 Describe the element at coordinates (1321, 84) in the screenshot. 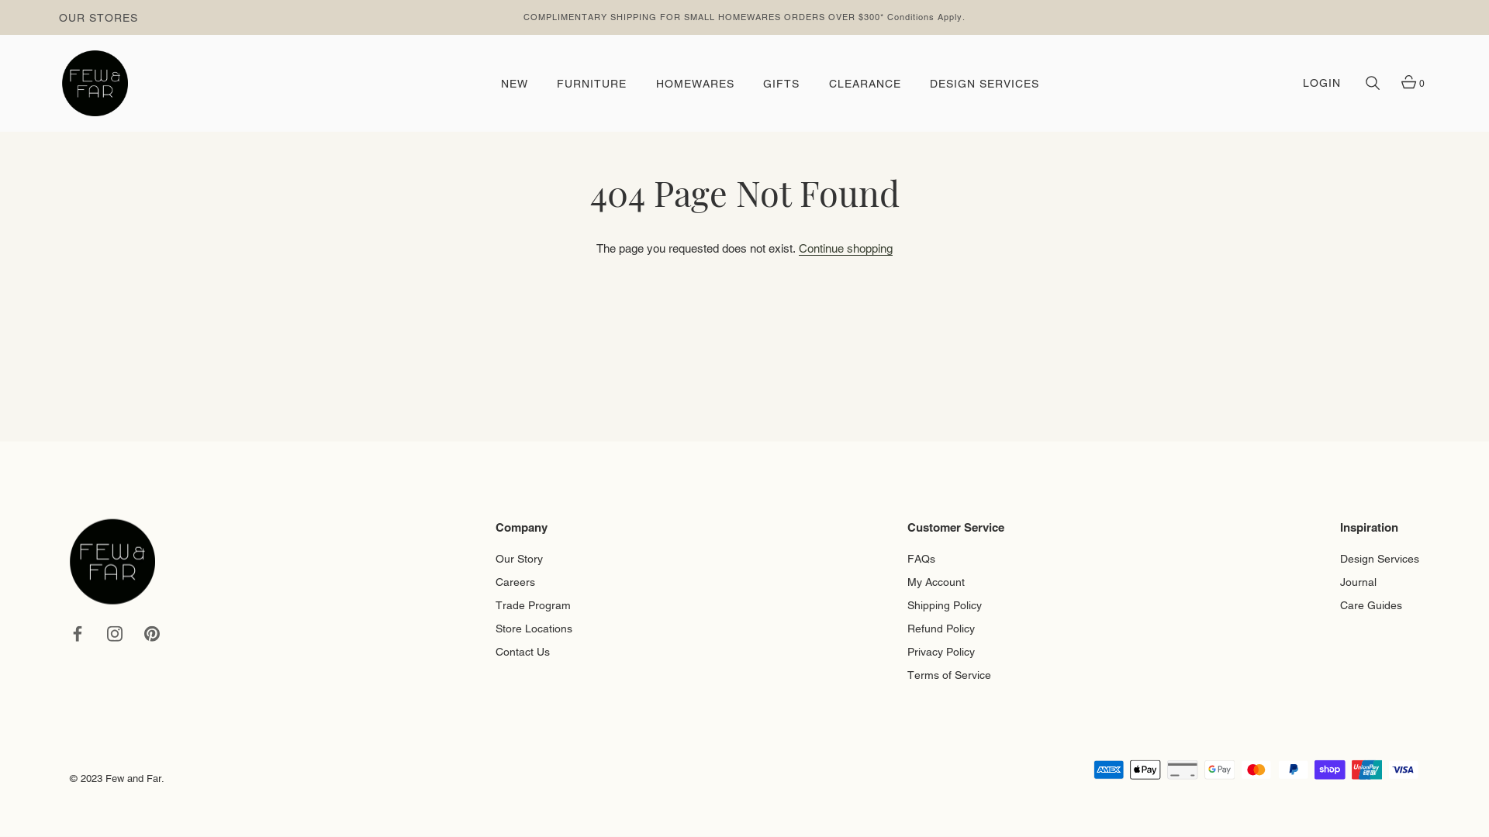

I see `LOGIN` at that location.